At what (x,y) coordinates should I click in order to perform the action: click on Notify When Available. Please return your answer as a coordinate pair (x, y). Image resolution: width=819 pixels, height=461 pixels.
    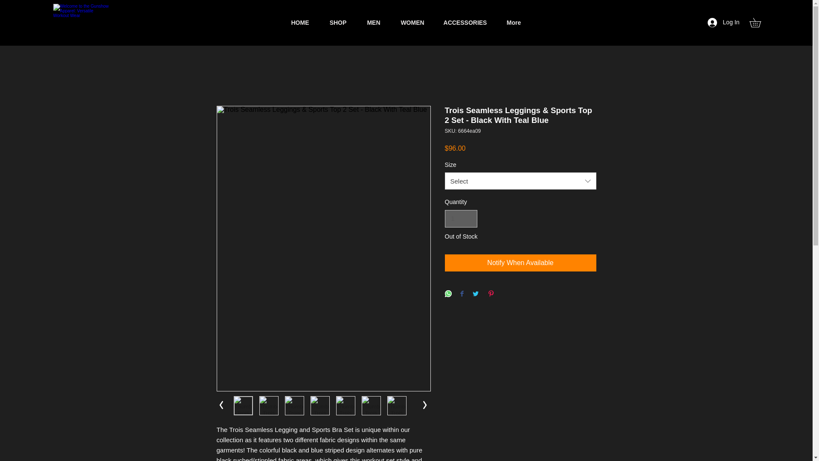
    Looking at the image, I should click on (520, 263).